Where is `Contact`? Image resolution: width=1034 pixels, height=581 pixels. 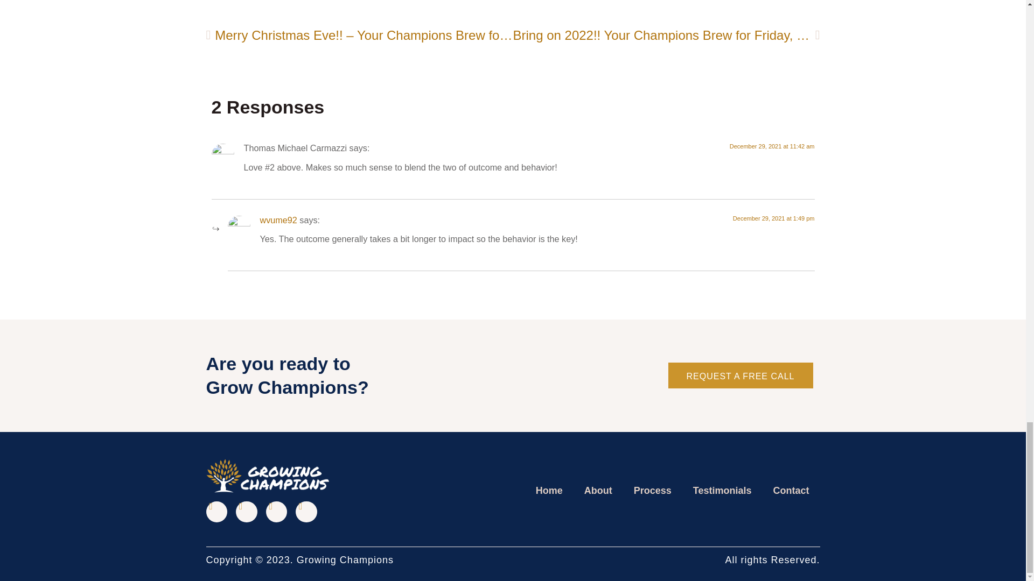
Contact is located at coordinates (791, 491).